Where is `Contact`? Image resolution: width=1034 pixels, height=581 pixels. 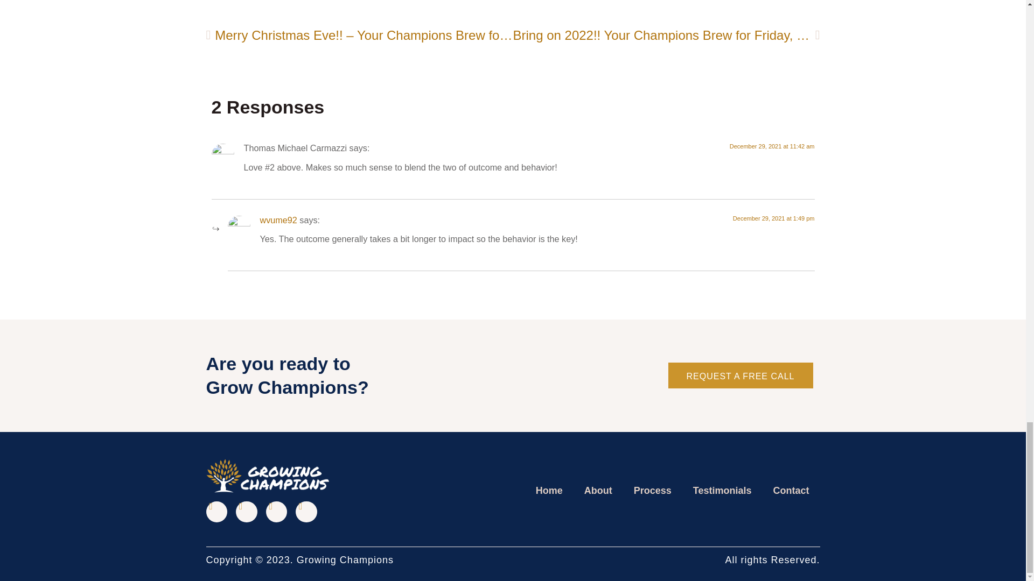
Contact is located at coordinates (791, 491).